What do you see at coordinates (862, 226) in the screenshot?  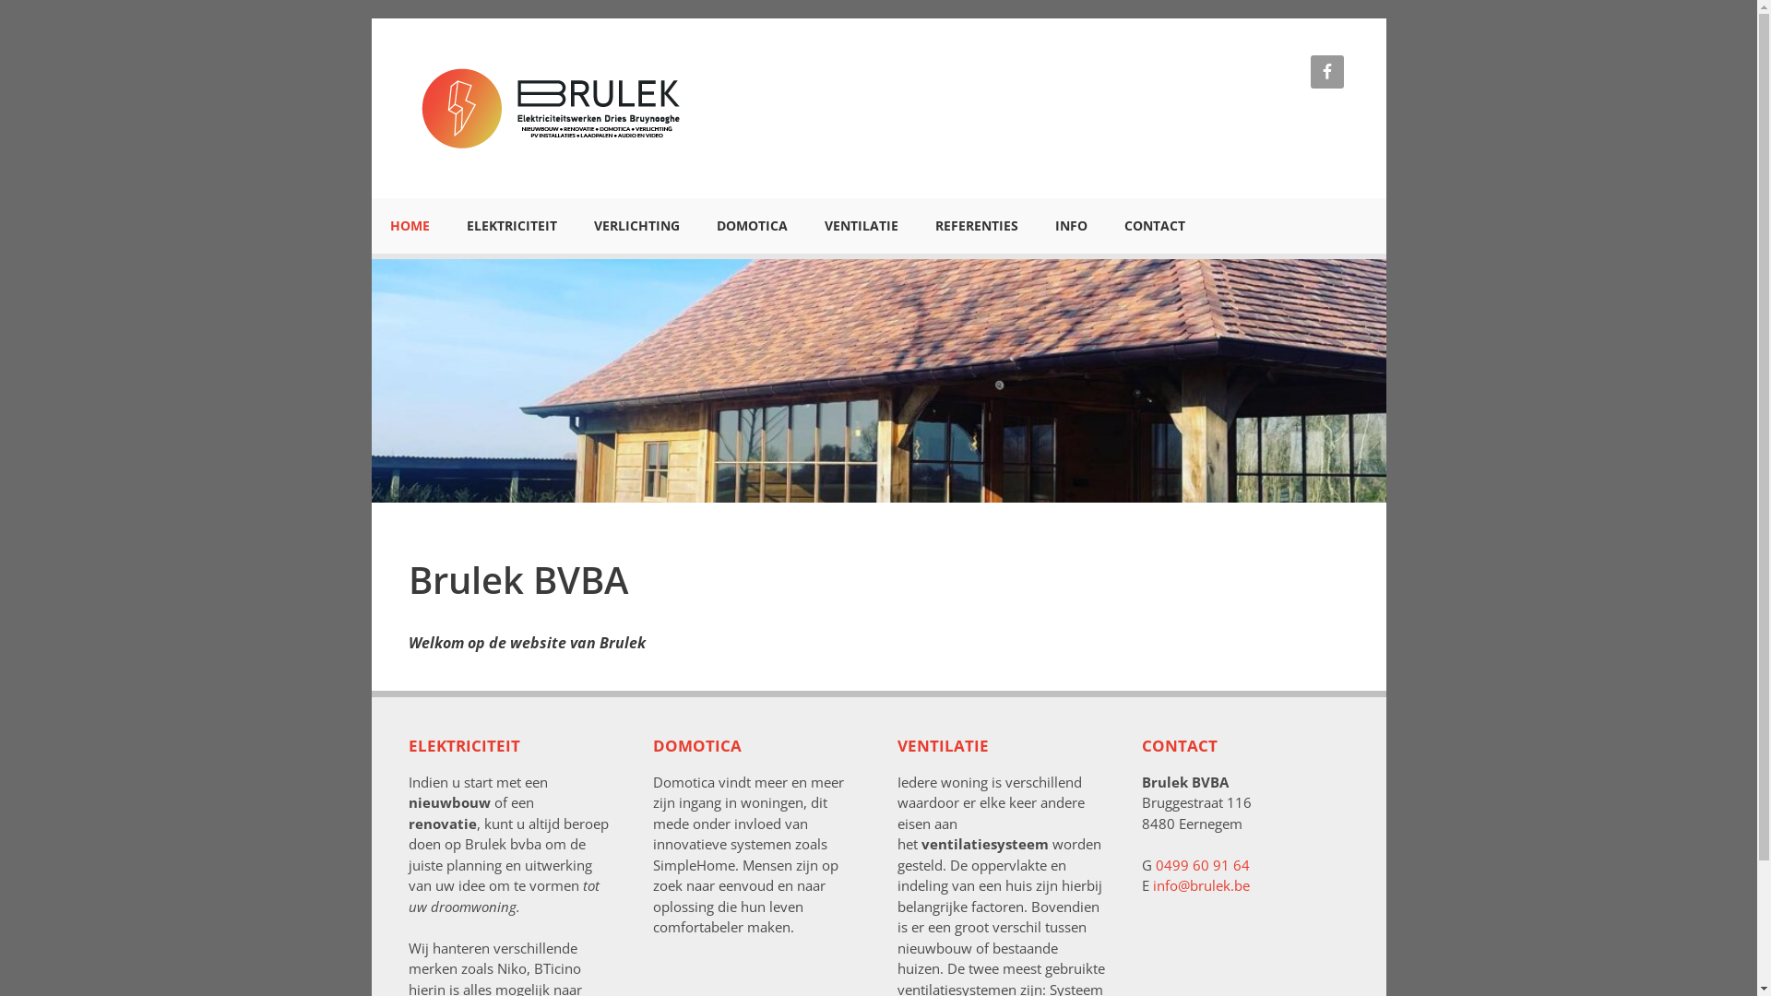 I see `VENTILATIE` at bounding box center [862, 226].